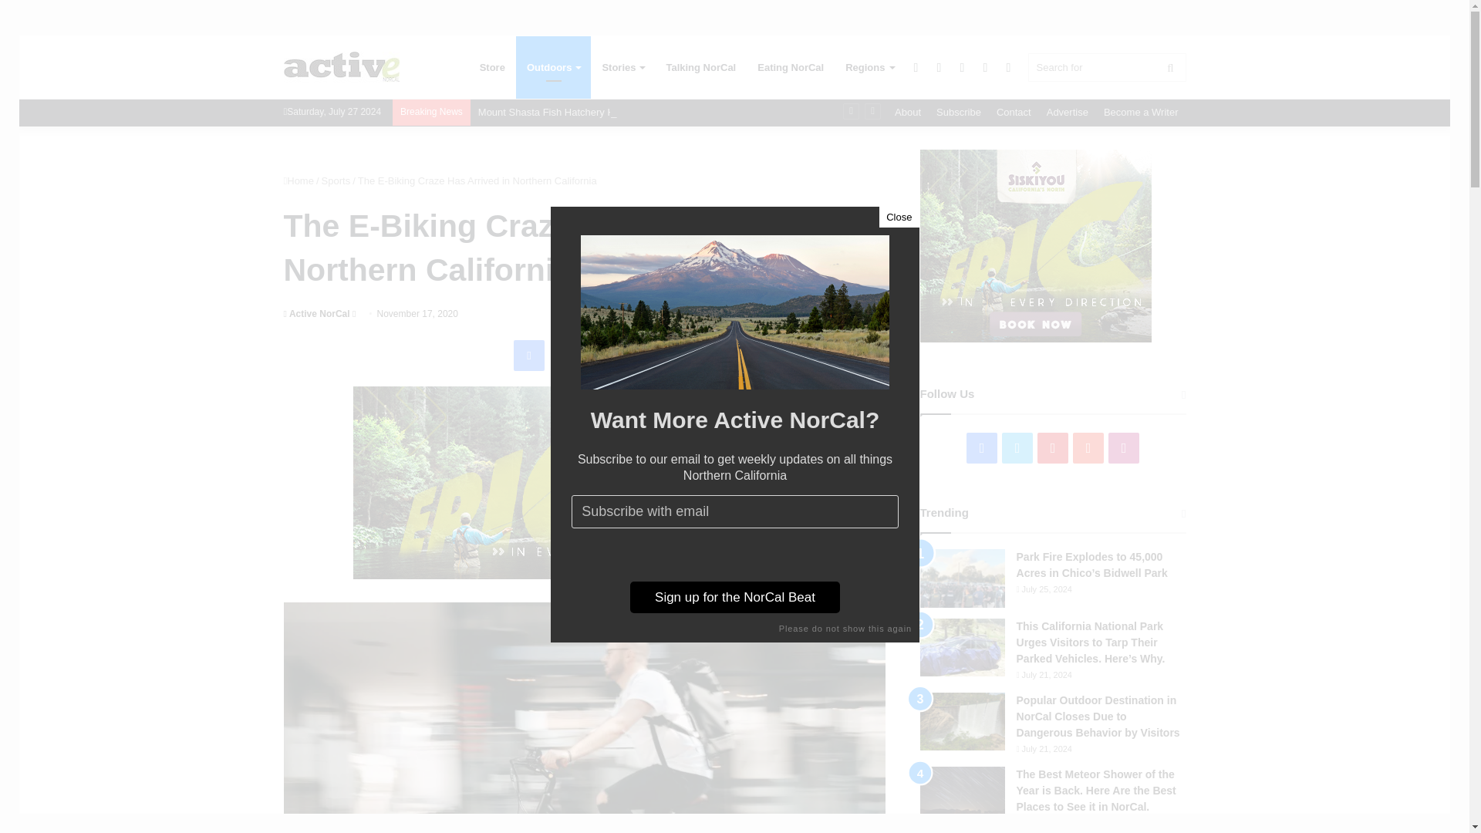  Describe the element at coordinates (529, 355) in the screenshot. I see `Facebook` at that location.